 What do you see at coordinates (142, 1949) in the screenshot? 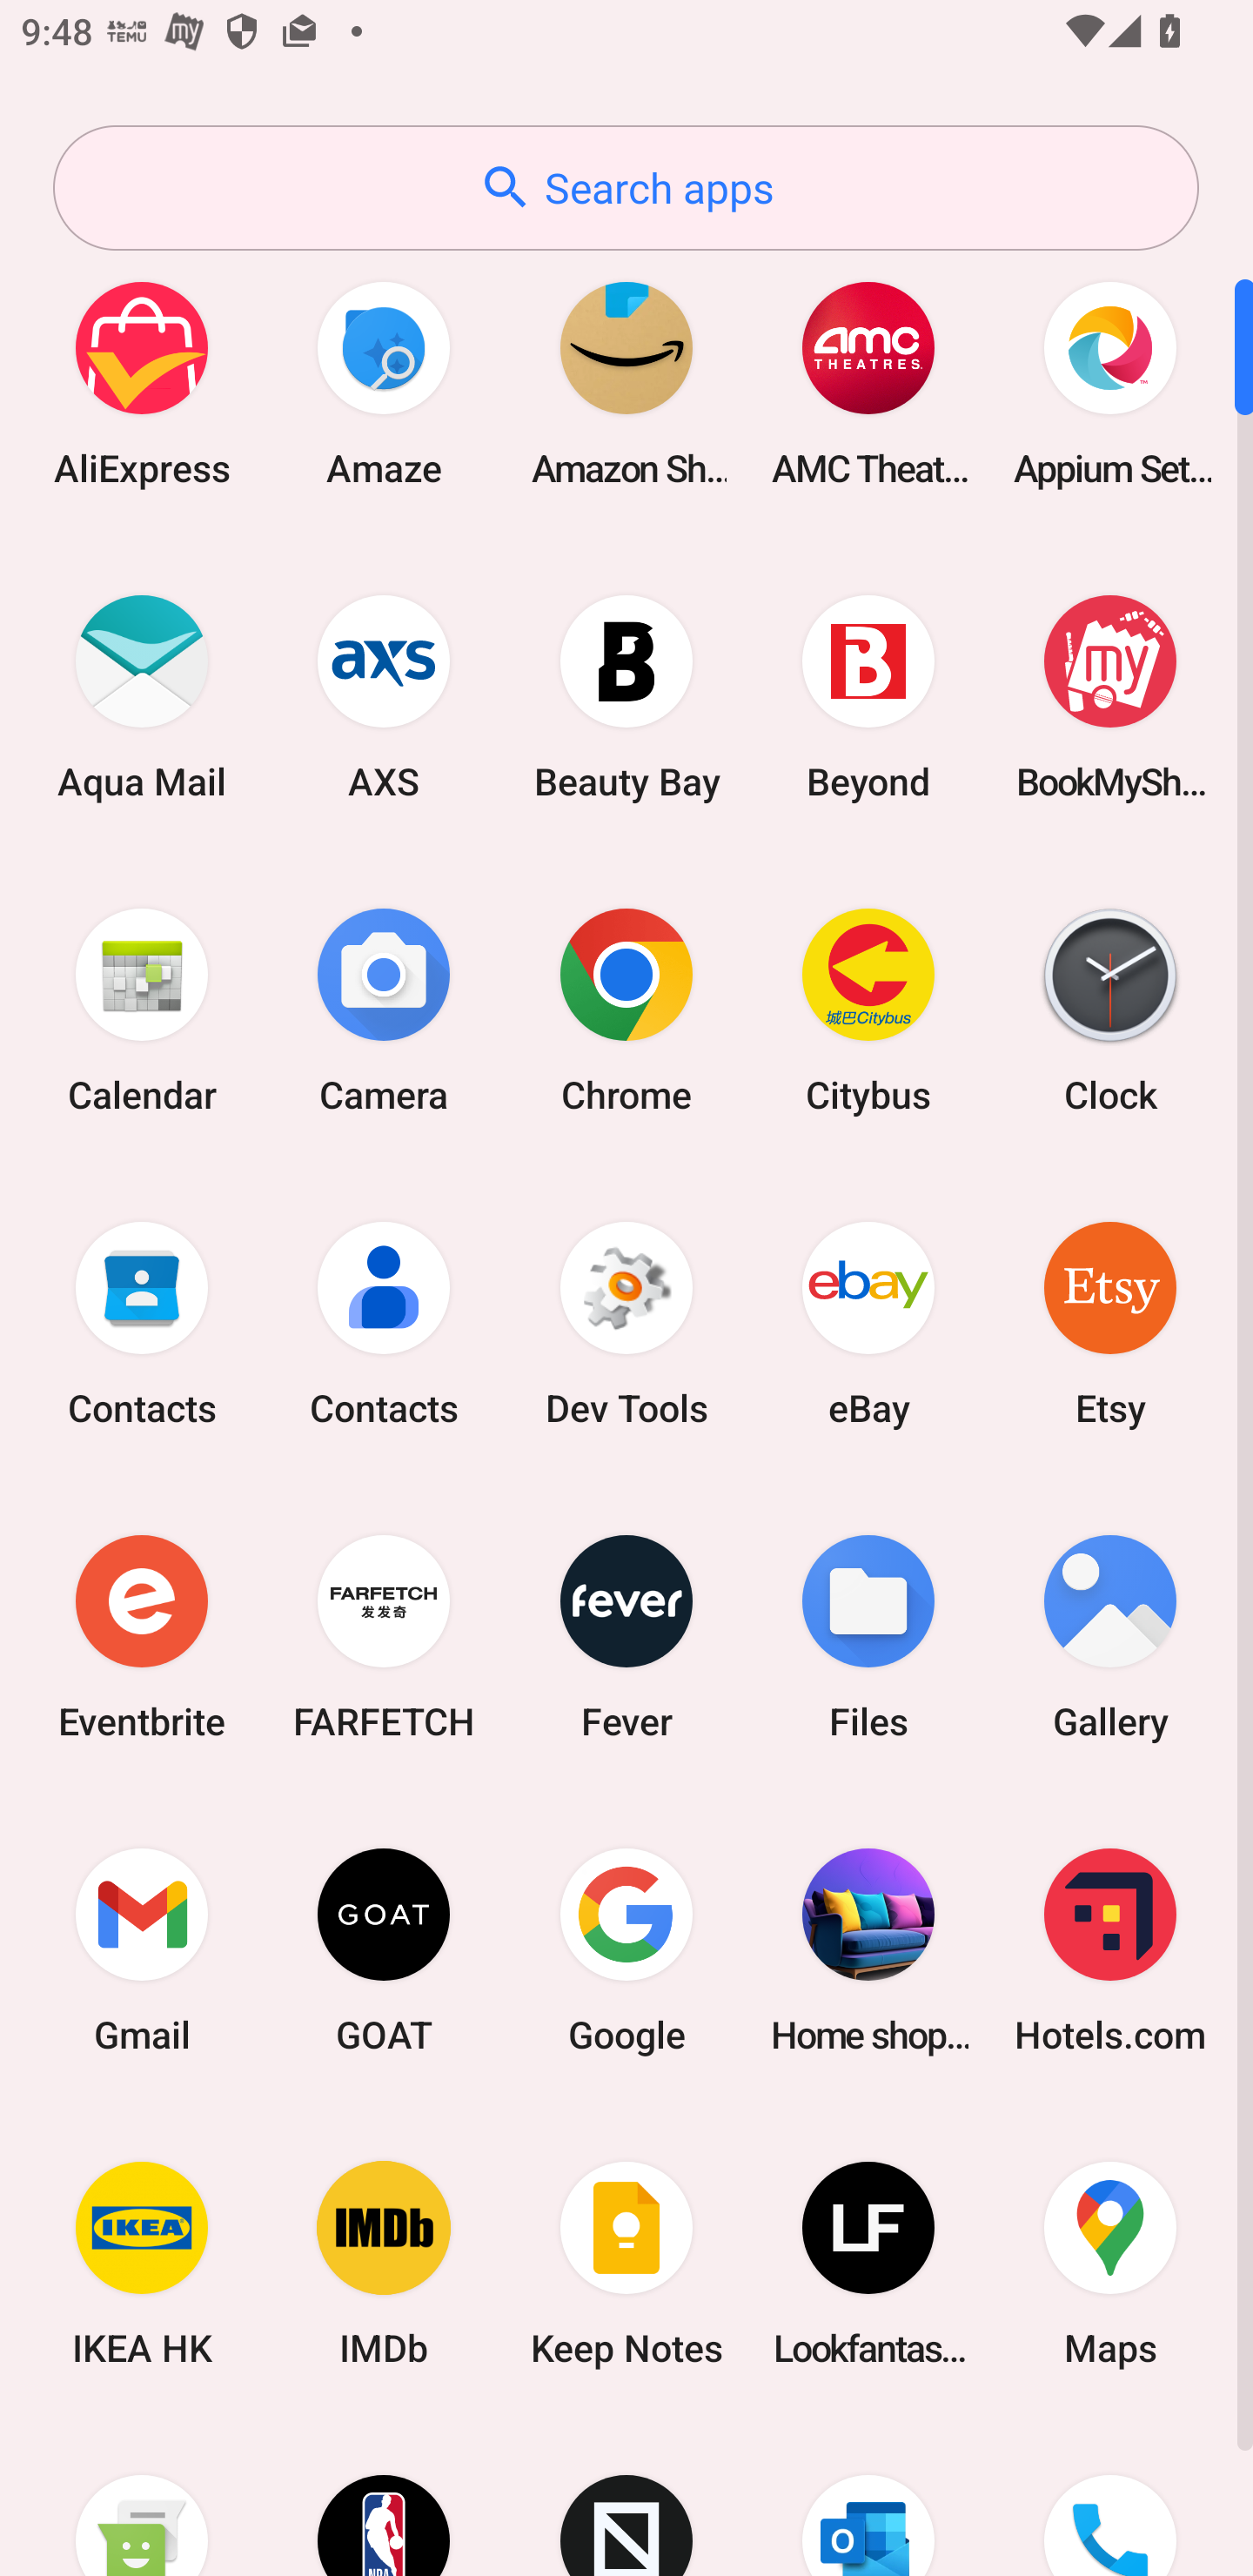
I see `Gmail` at bounding box center [142, 1949].